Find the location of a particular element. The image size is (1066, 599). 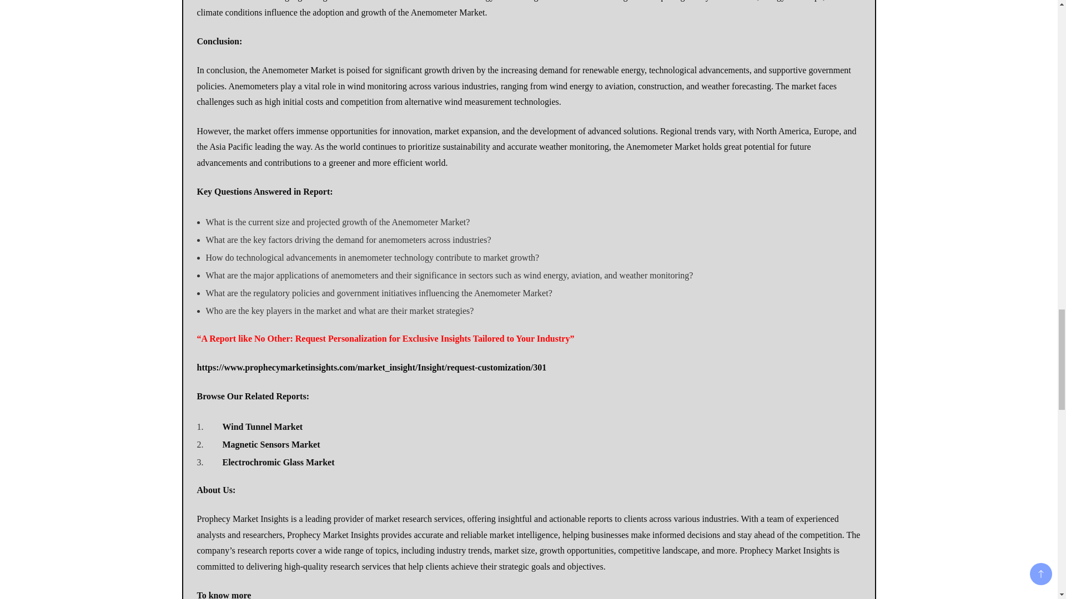

Wind Tunnel Market is located at coordinates (262, 427).